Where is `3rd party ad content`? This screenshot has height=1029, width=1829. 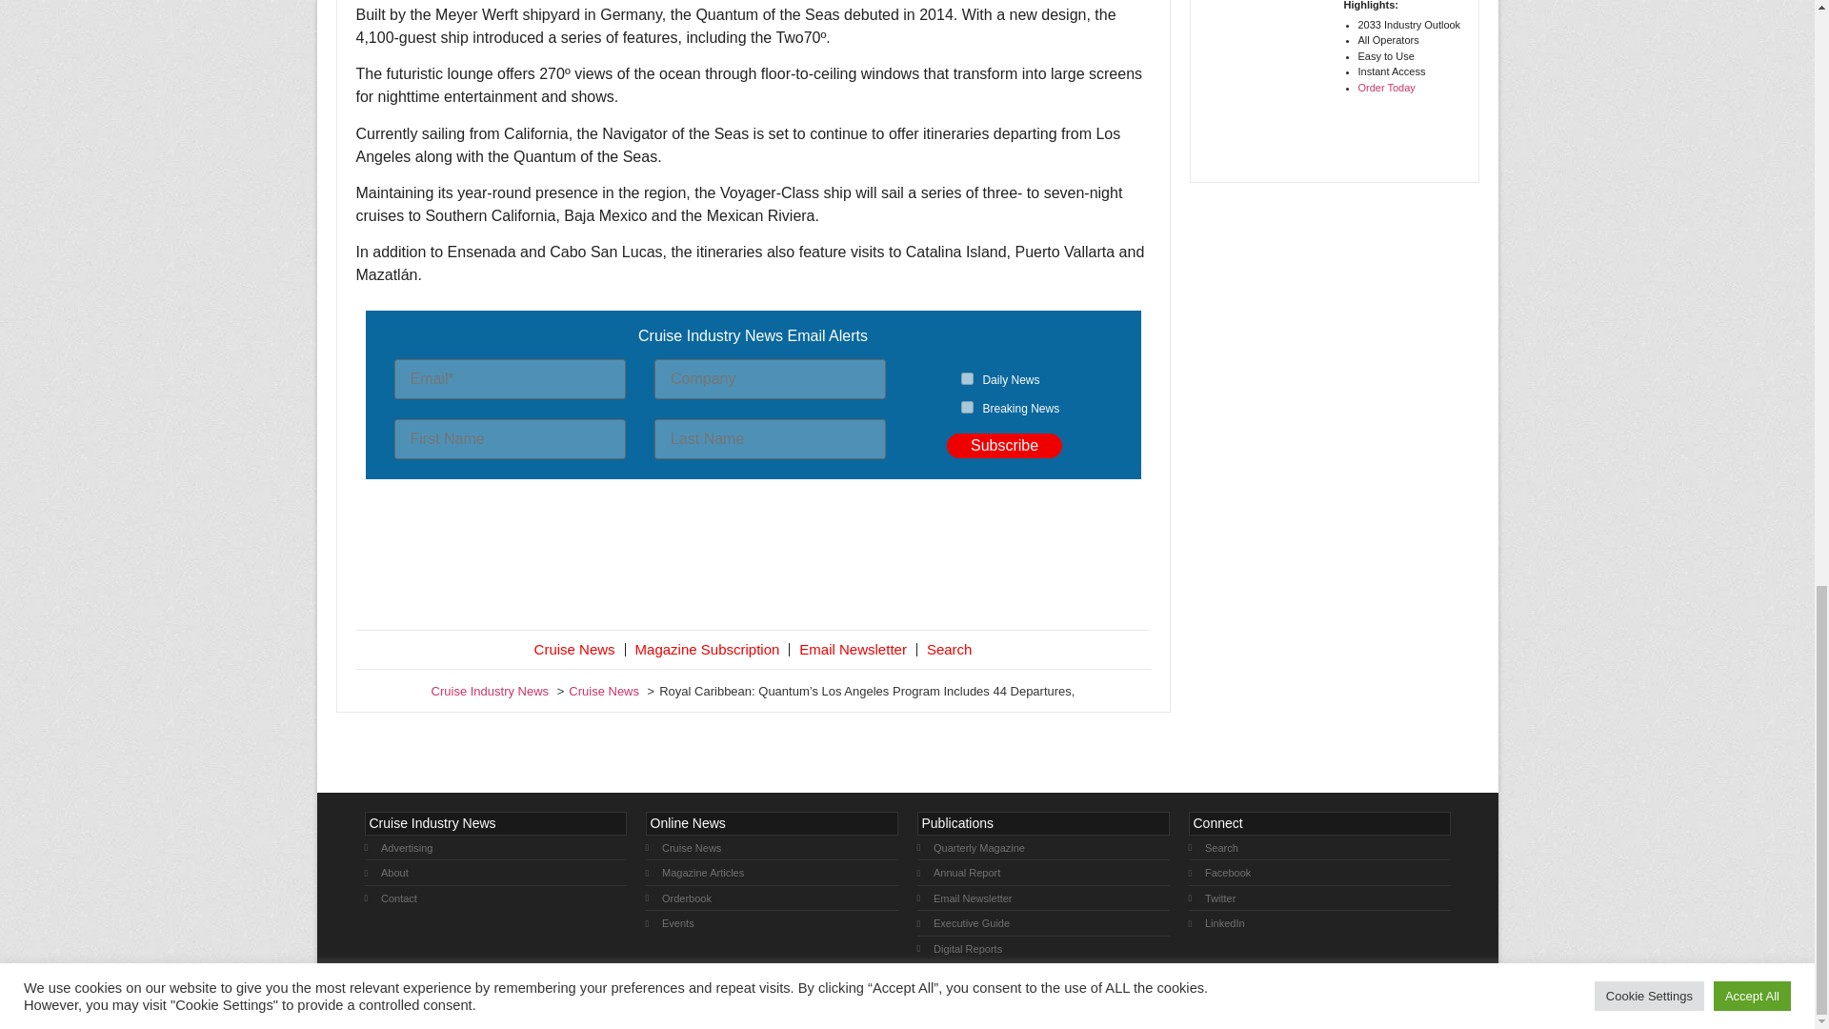 3rd party ad content is located at coordinates (753, 558).